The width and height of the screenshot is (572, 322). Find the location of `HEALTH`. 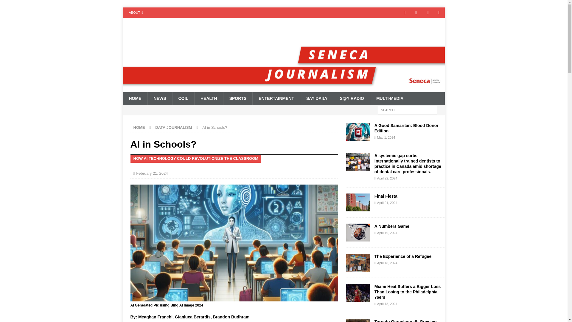

HEALTH is located at coordinates (209, 98).